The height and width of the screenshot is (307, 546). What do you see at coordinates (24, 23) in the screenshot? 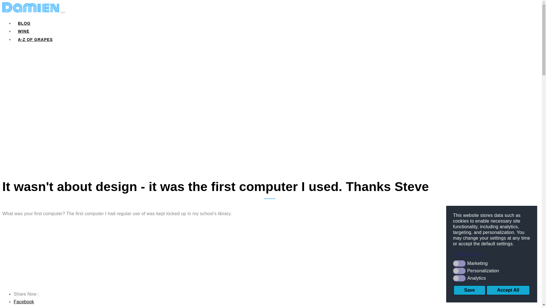
I see `BLOG` at bounding box center [24, 23].